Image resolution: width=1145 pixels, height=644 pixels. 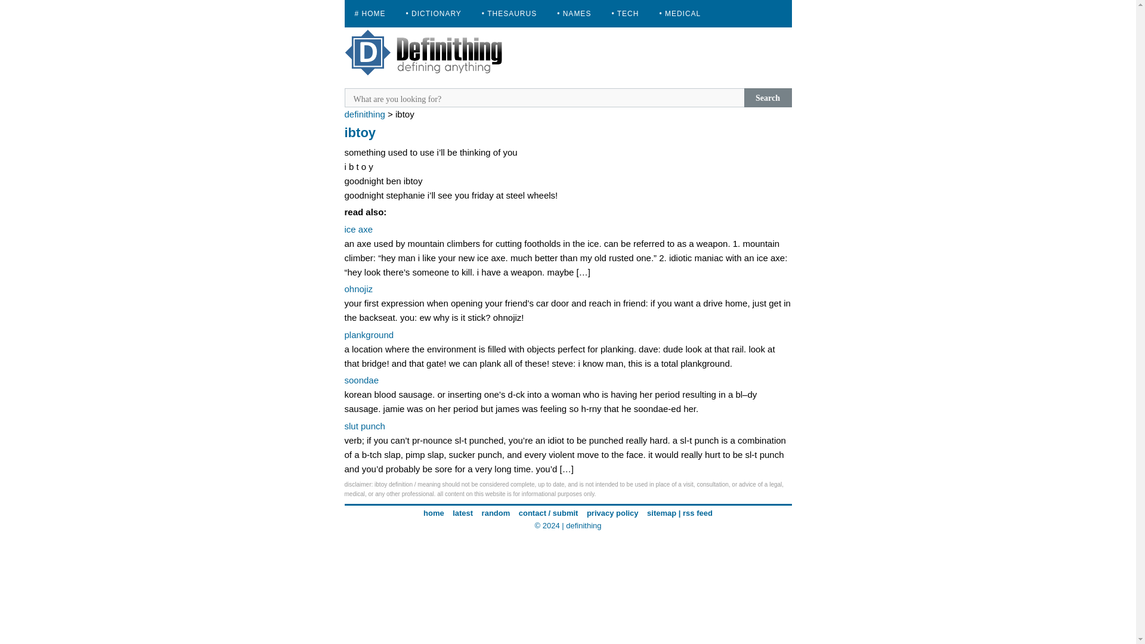 What do you see at coordinates (361, 379) in the screenshot?
I see `soondae` at bounding box center [361, 379].